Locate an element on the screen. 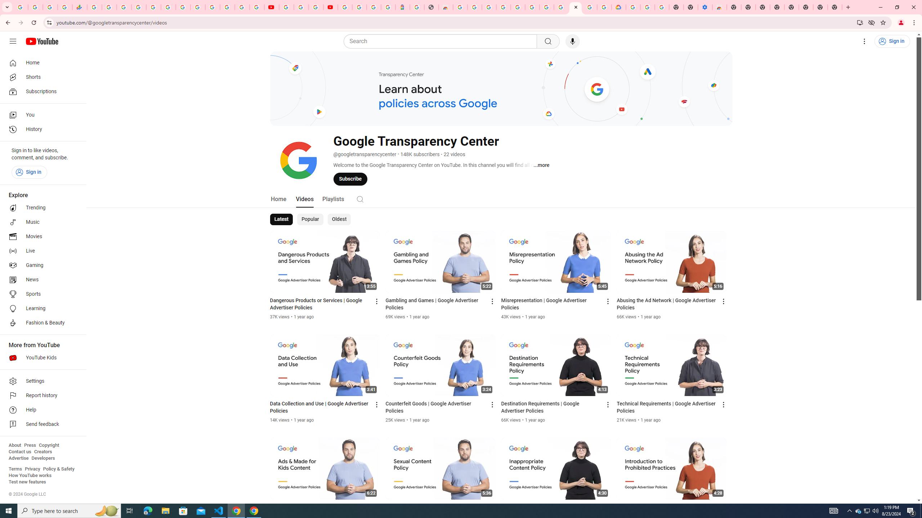  Sign in - Google Accounts is located at coordinates (518, 7).